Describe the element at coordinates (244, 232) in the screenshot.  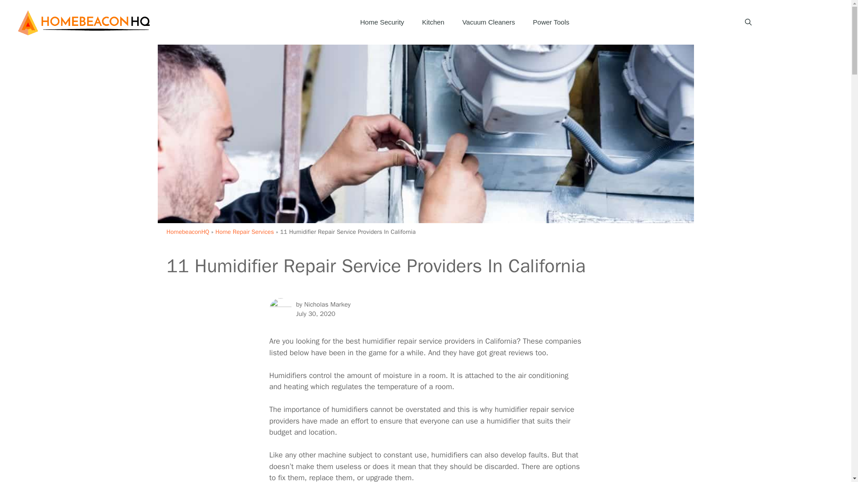
I see `Home Repair Services` at that location.